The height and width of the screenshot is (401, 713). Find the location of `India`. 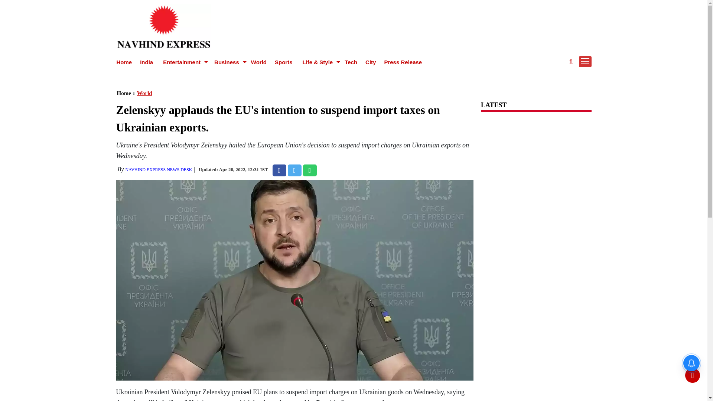

India is located at coordinates (146, 62).